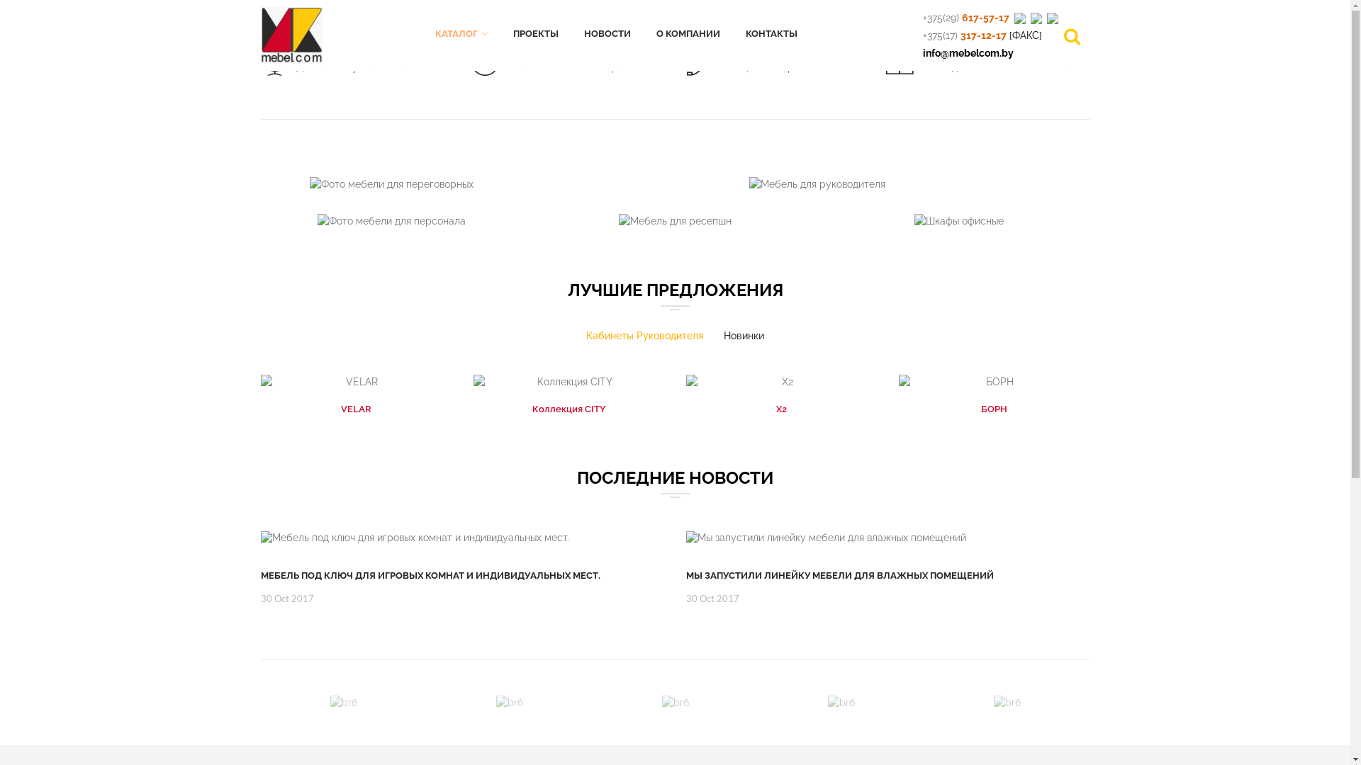 This screenshot has width=1361, height=765. Describe the element at coordinates (684, 646) in the screenshot. I see `2` at that location.